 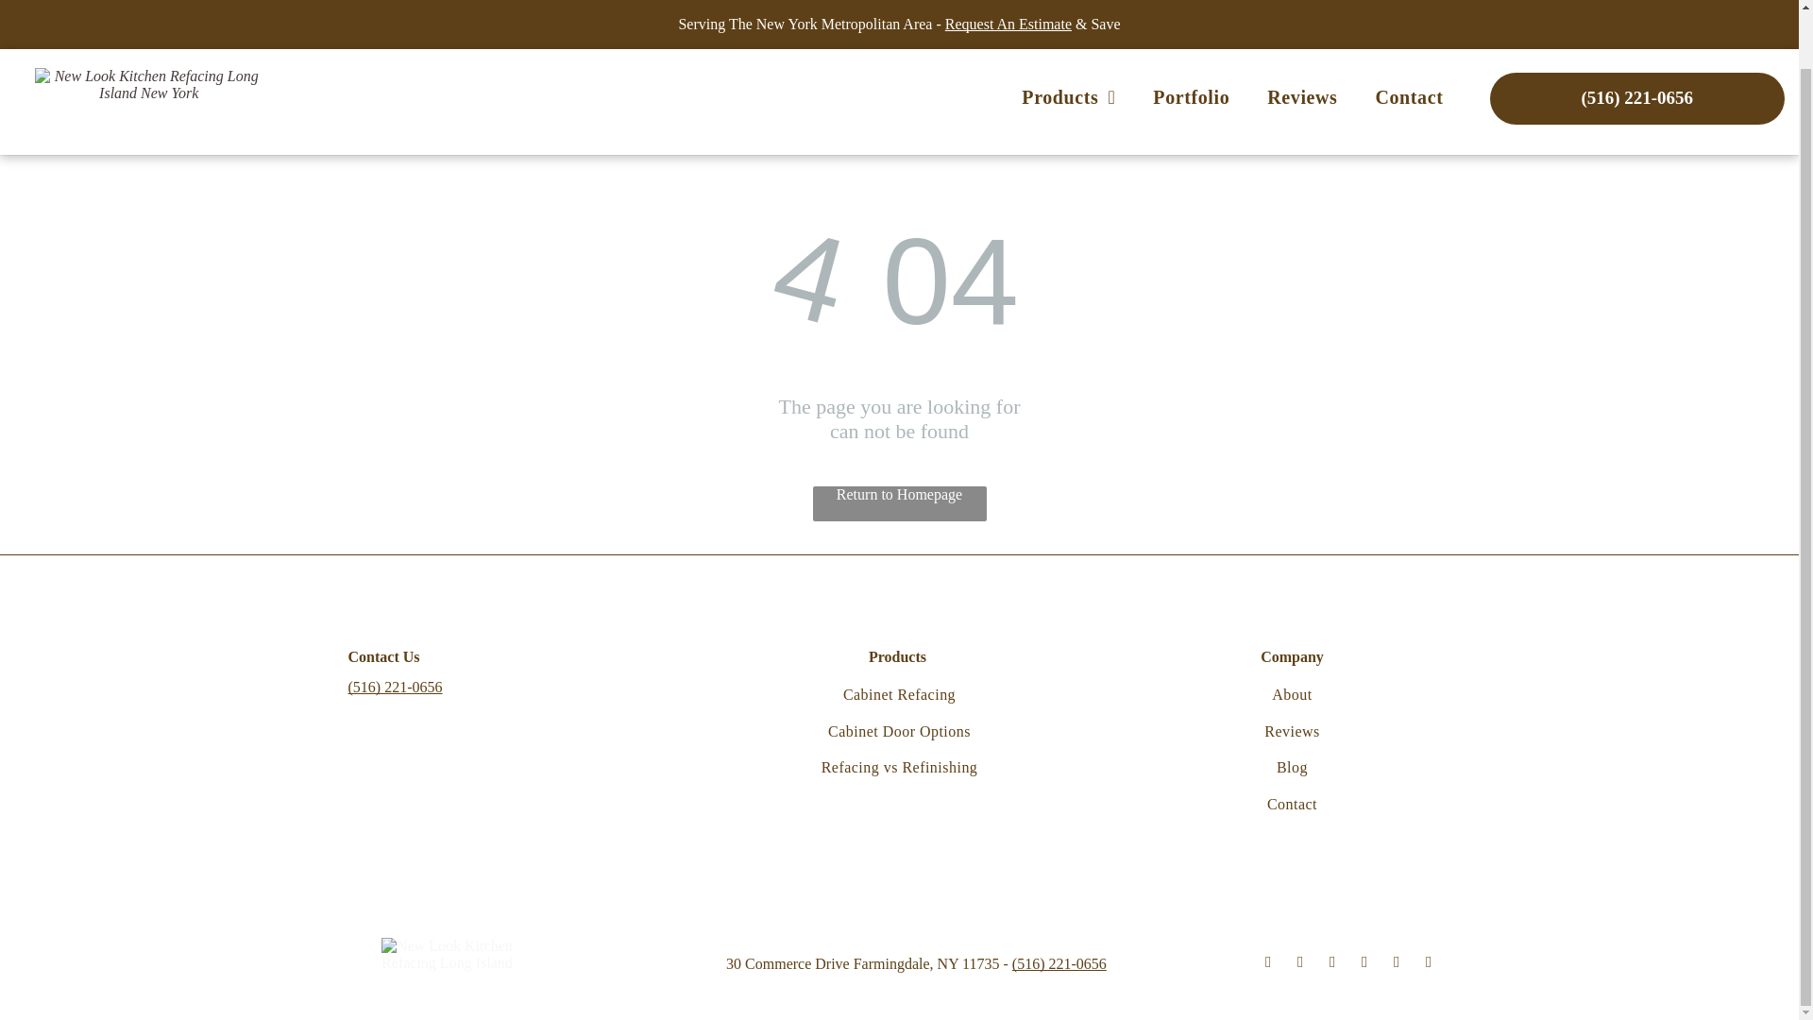 What do you see at coordinates (898, 695) in the screenshot?
I see `Cabinet Refacing` at bounding box center [898, 695].